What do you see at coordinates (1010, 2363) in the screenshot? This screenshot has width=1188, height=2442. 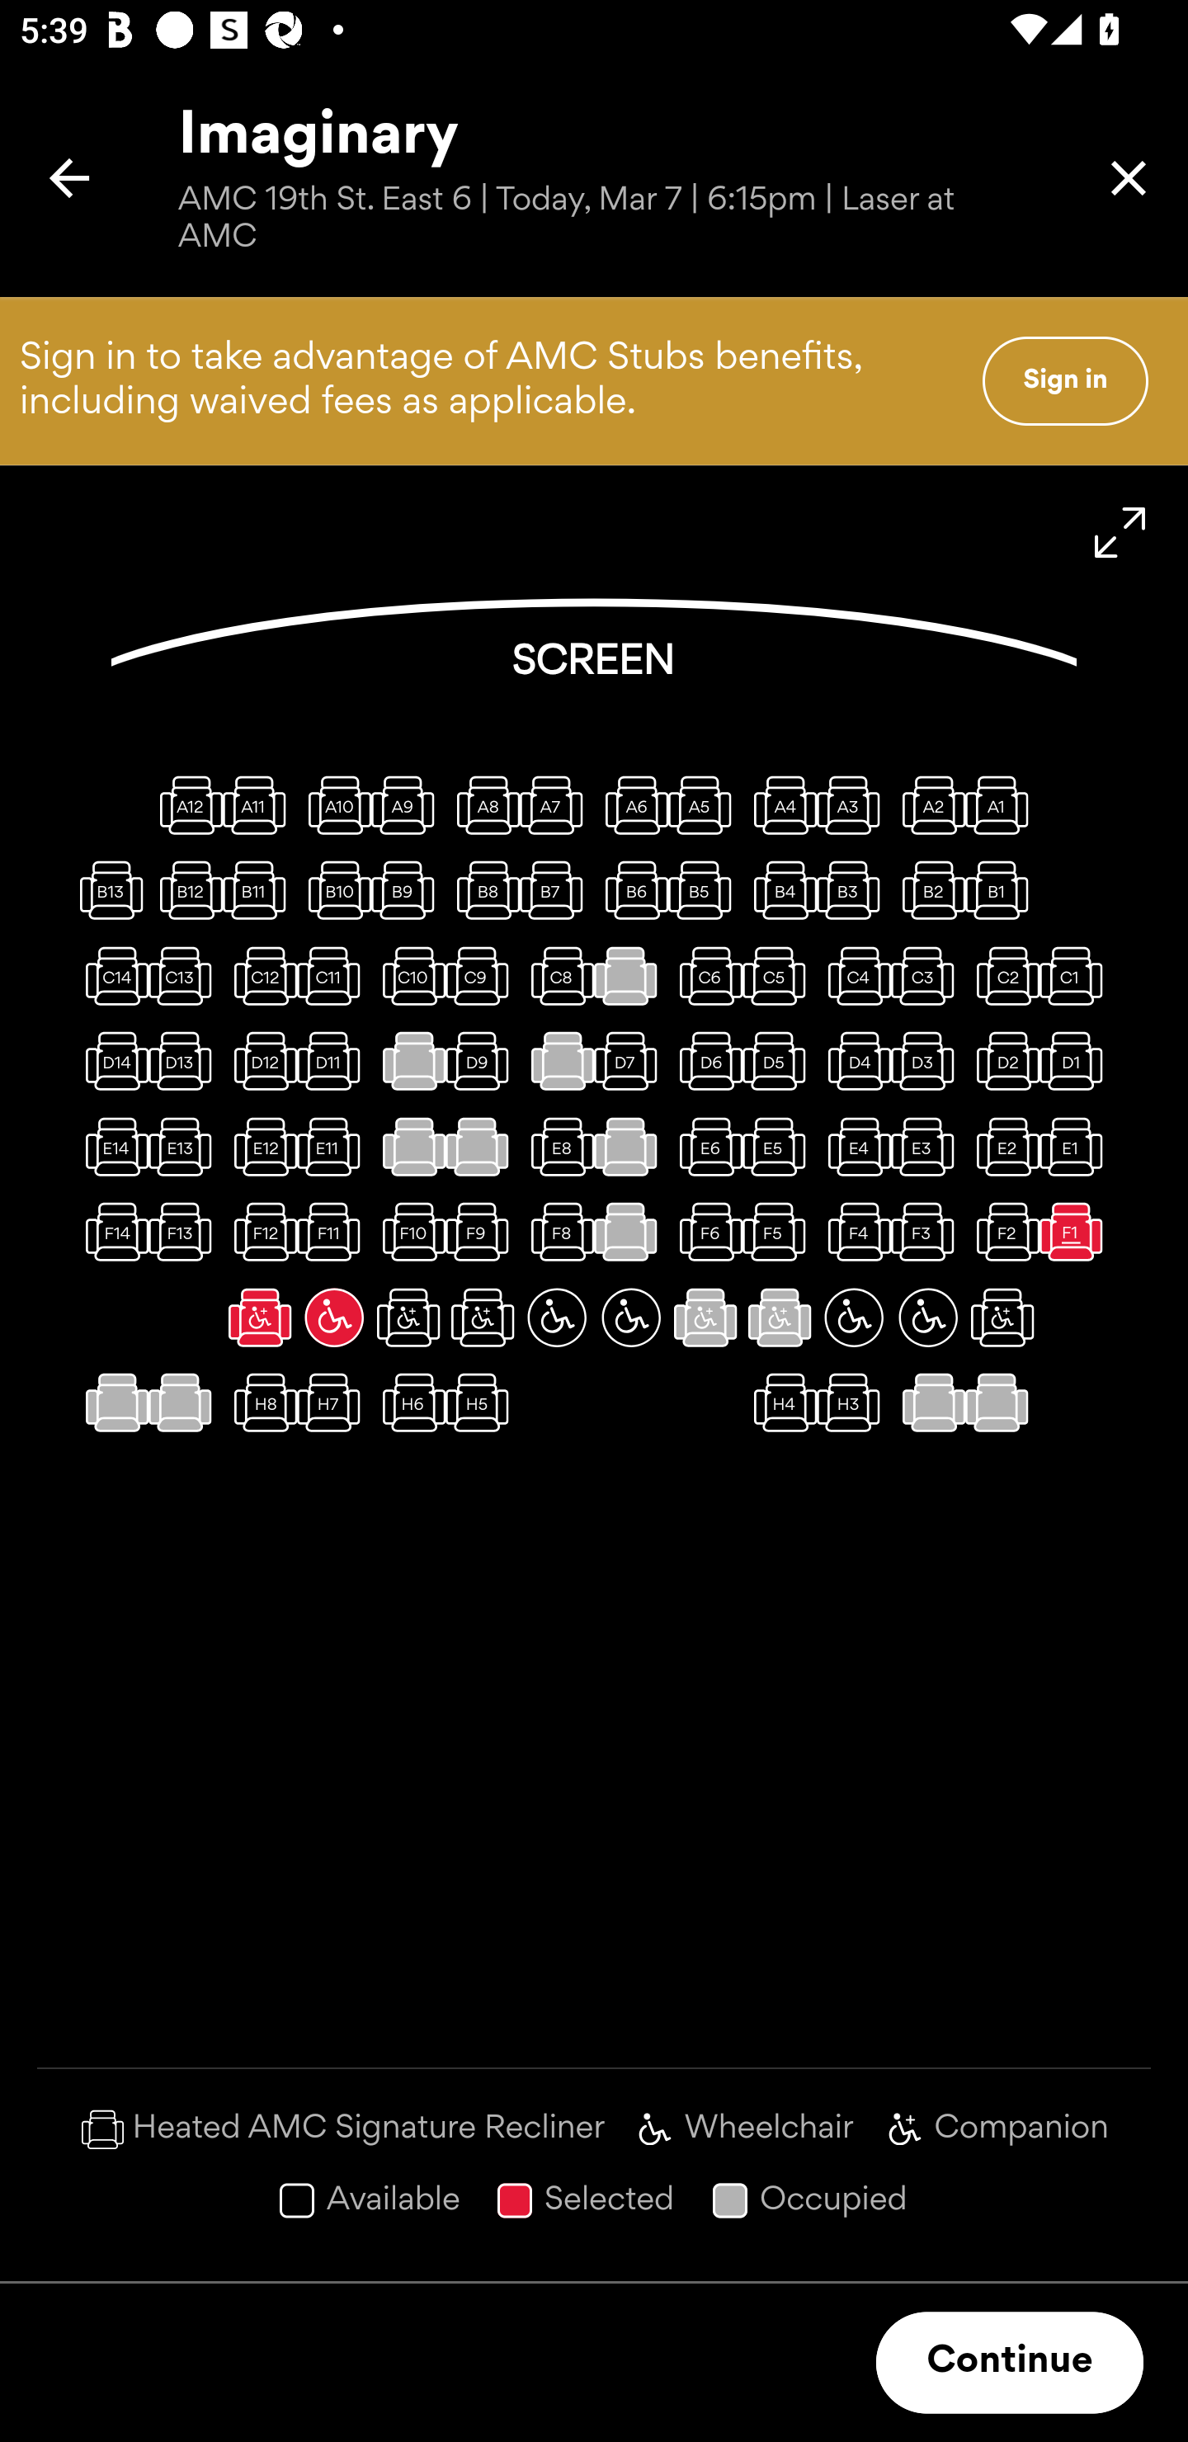 I see `Continue` at bounding box center [1010, 2363].